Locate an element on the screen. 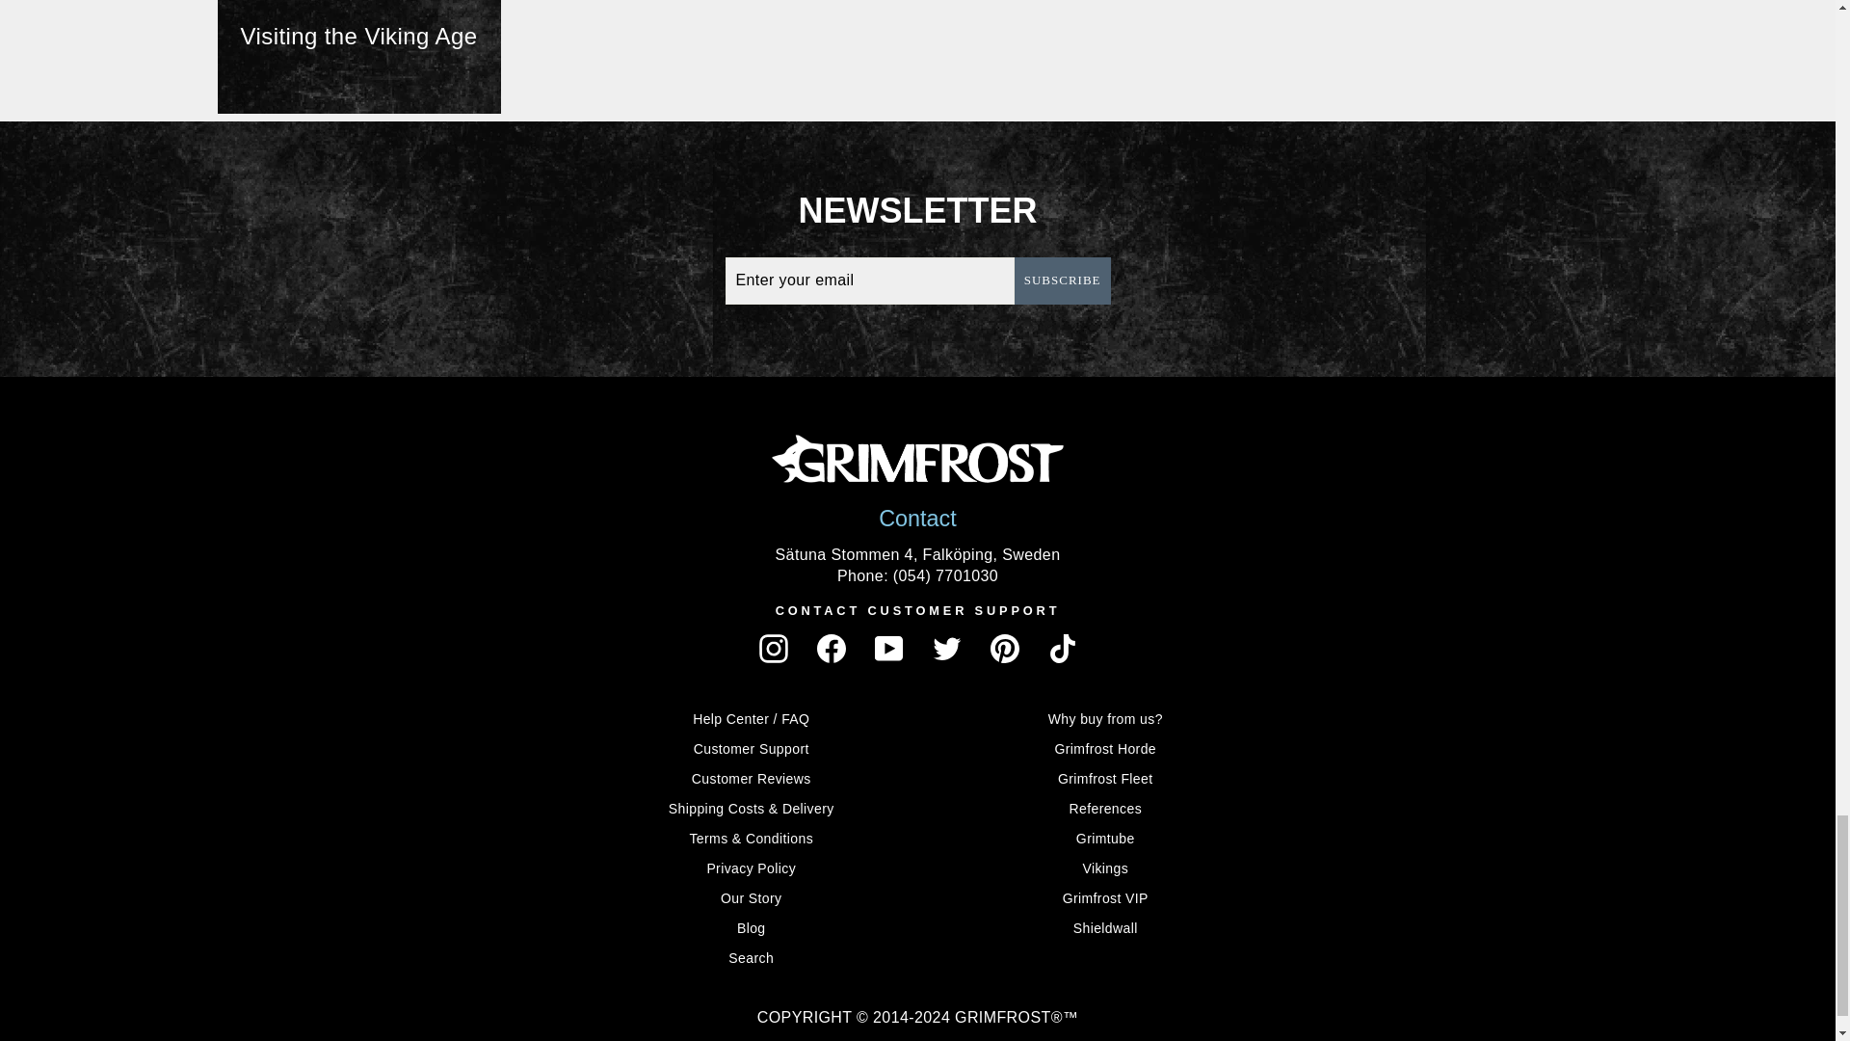 The image size is (1850, 1041). Grimfrost on Twitter is located at coordinates (946, 648).